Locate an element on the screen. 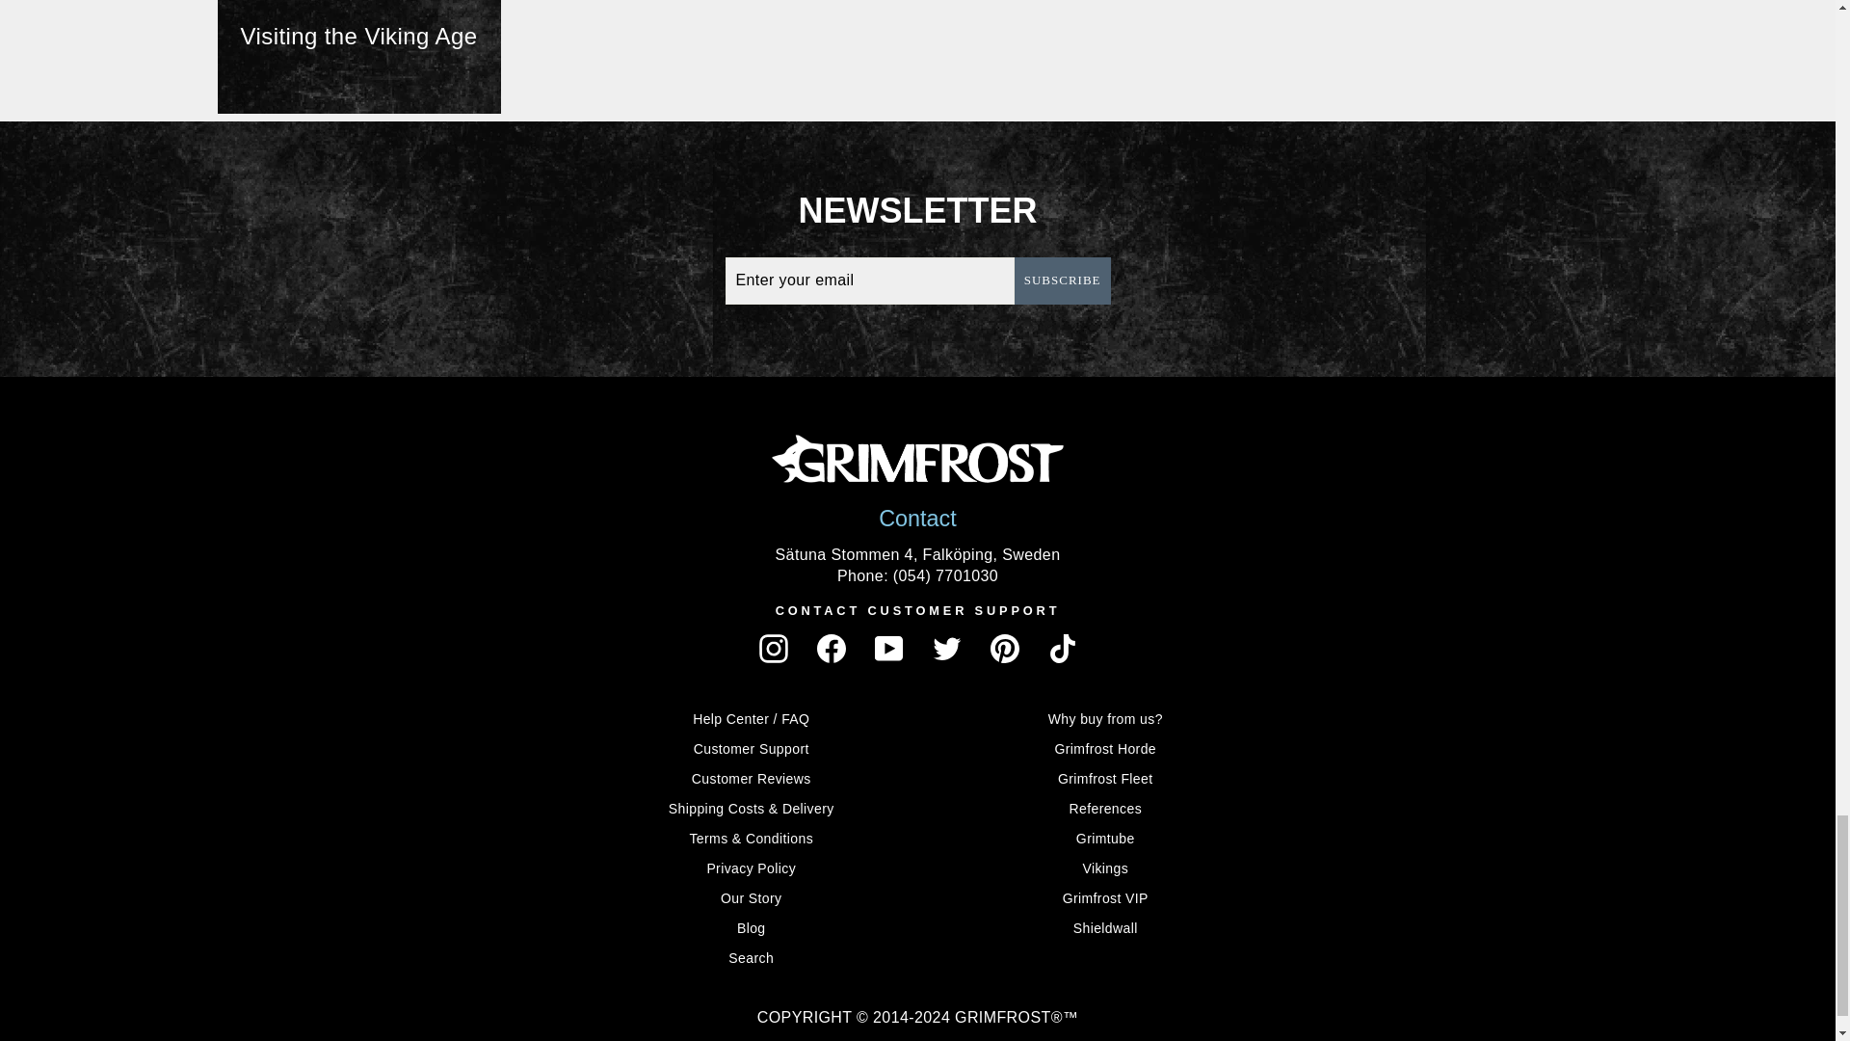 The image size is (1850, 1041). Grimfrost on Twitter is located at coordinates (946, 648).